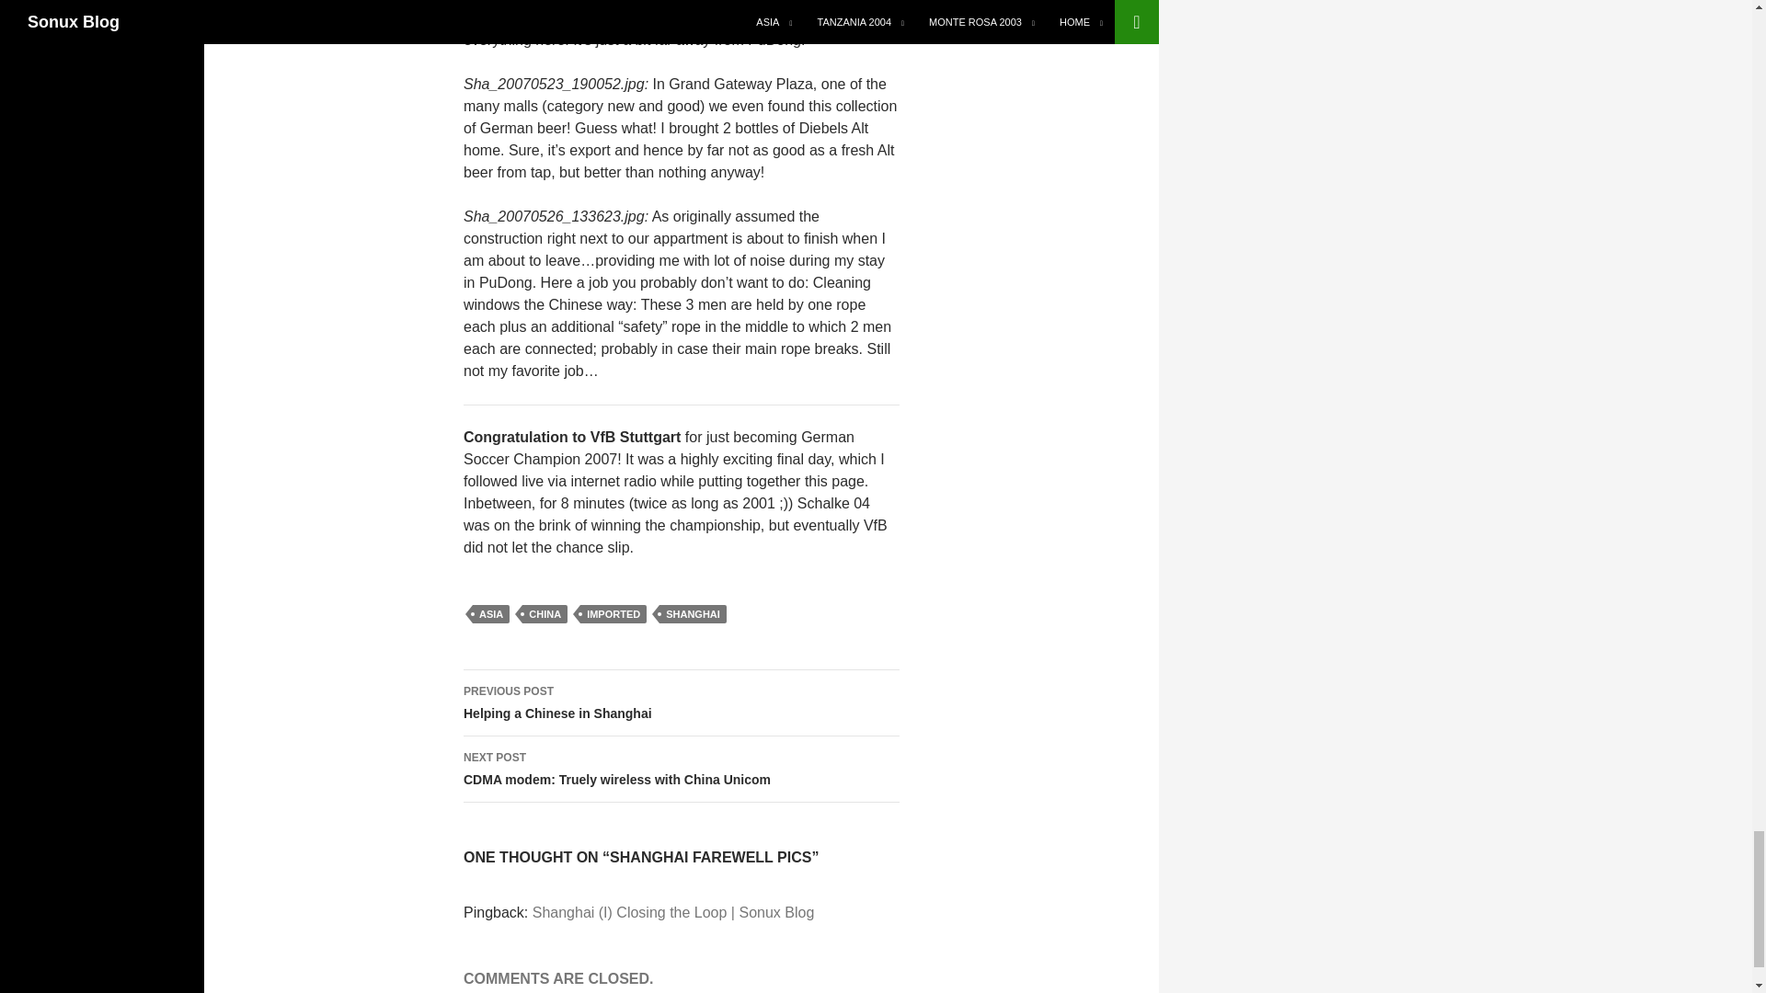  What do you see at coordinates (491, 614) in the screenshot?
I see `ASIA` at bounding box center [491, 614].